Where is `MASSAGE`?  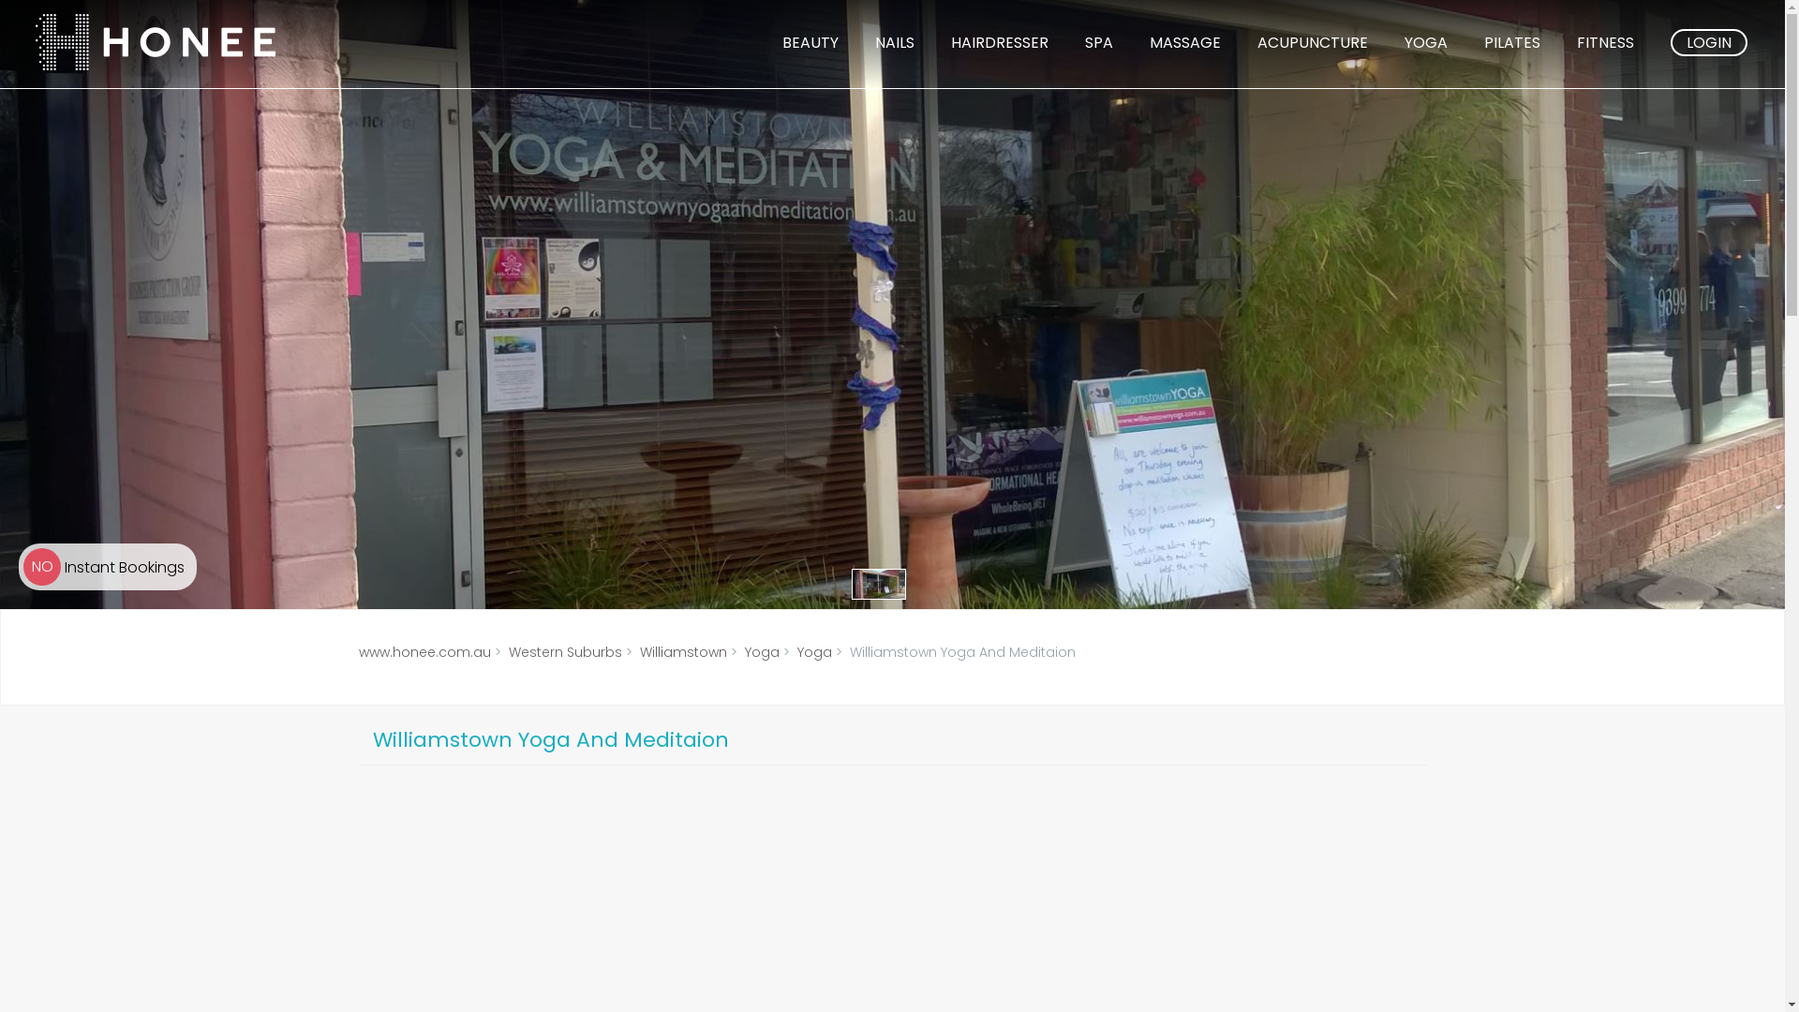
MASSAGE is located at coordinates (1185, 43).